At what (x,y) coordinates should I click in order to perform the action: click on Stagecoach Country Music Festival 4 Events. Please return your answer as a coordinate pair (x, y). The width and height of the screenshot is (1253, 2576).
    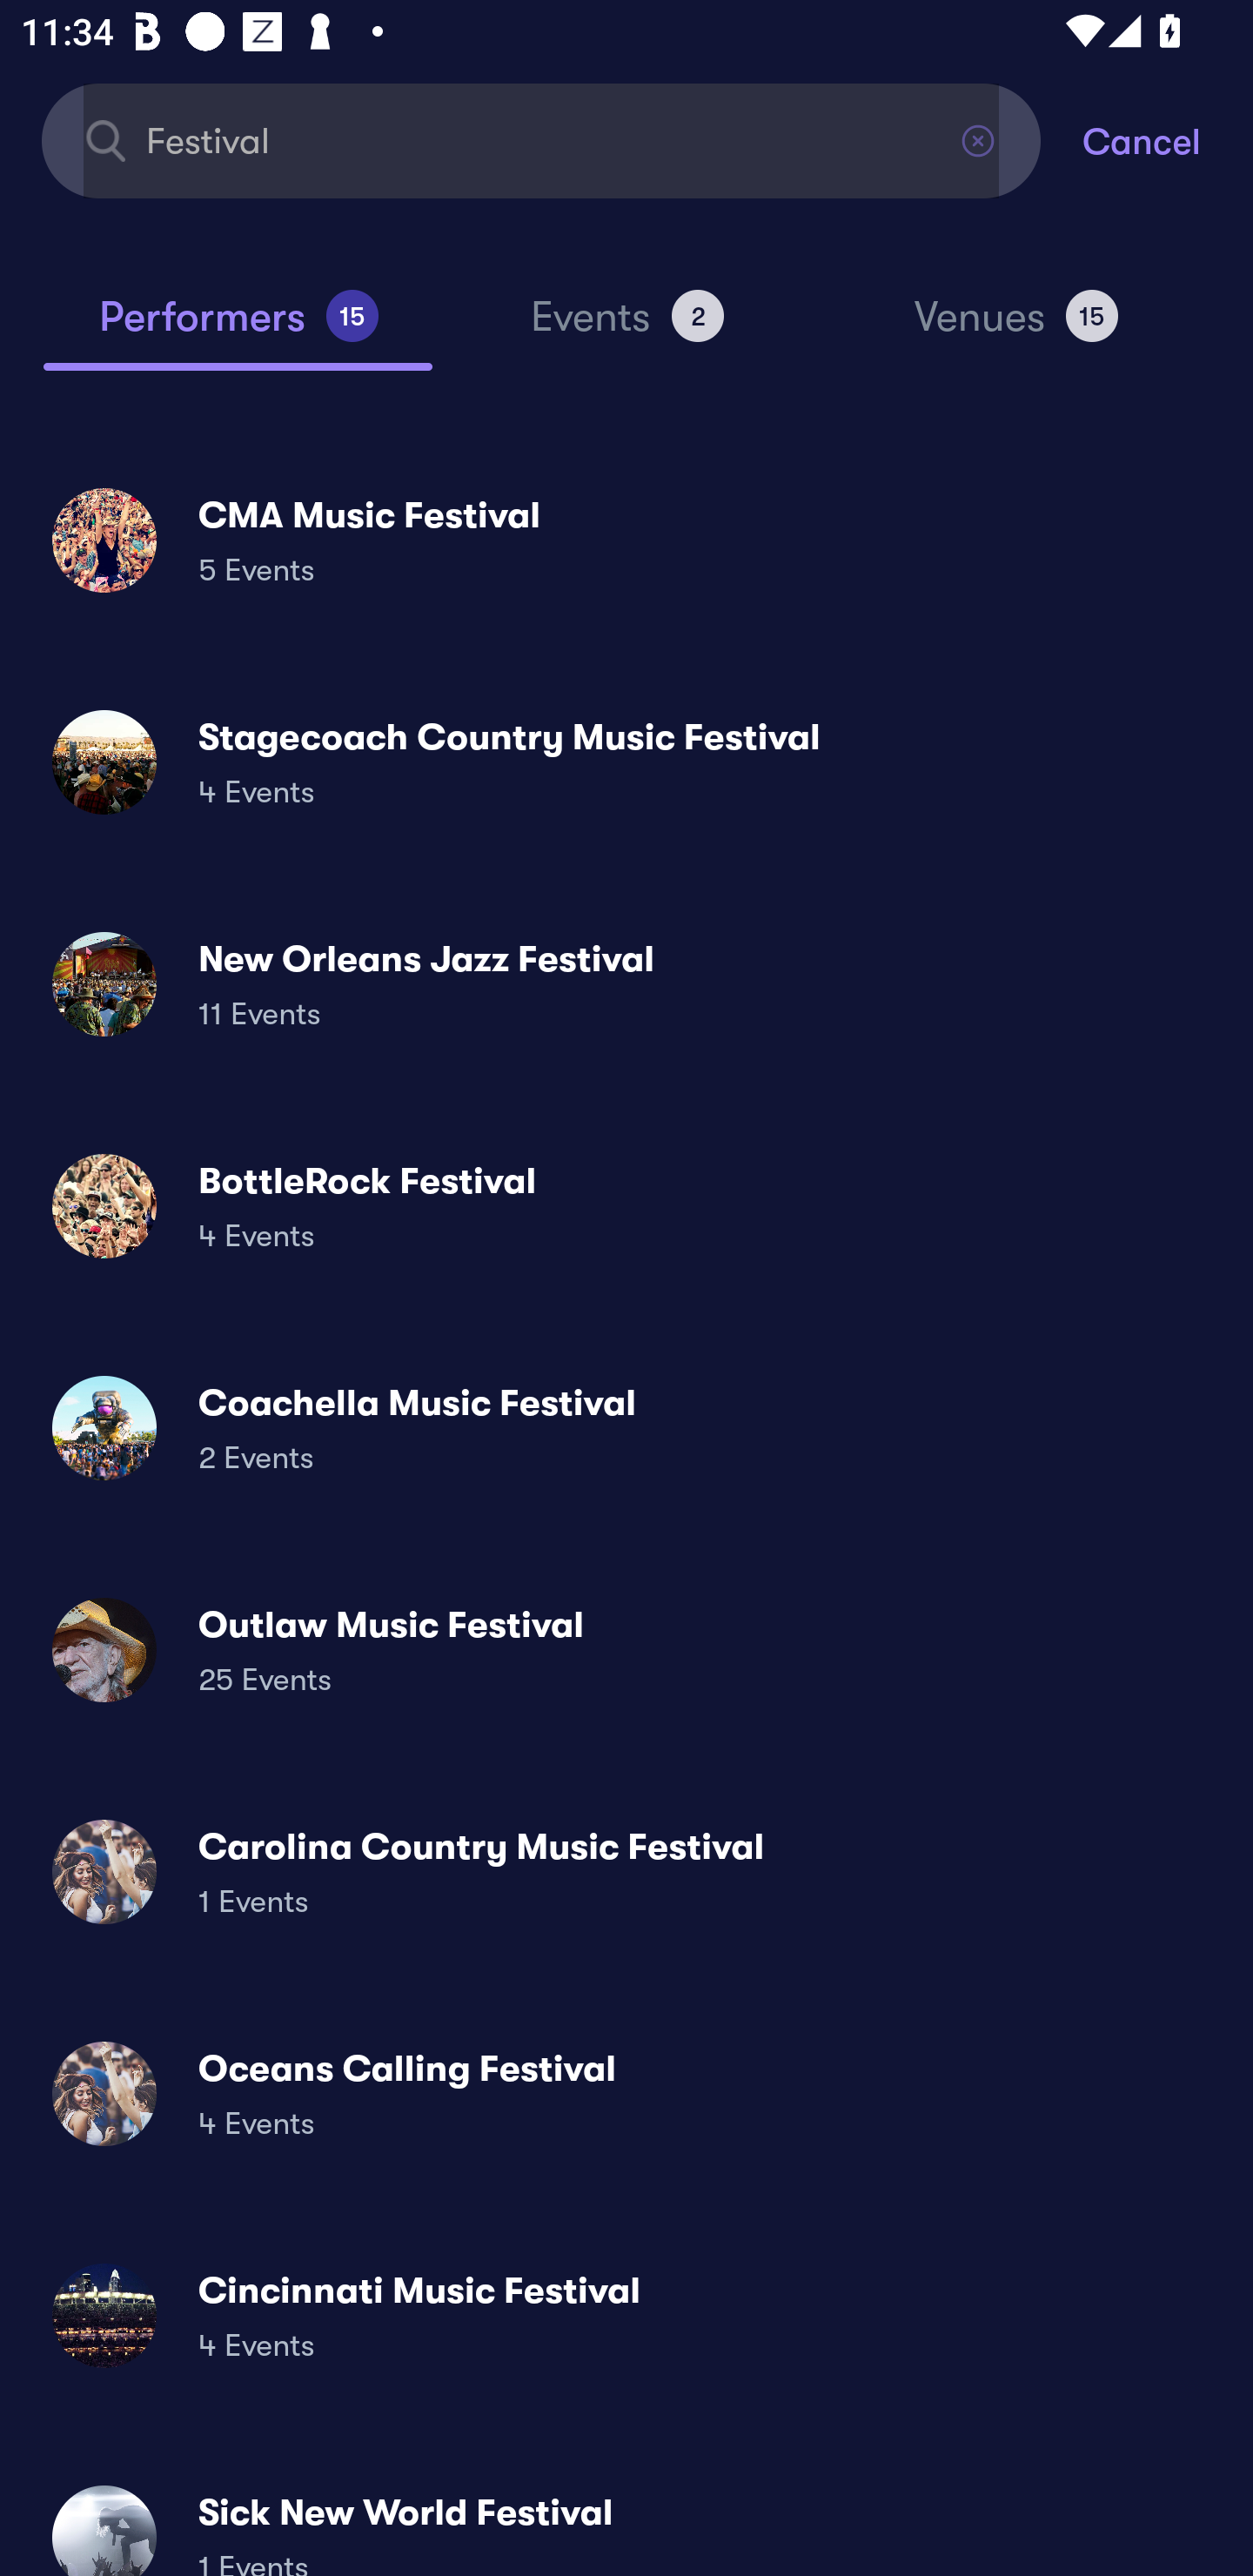
    Looking at the image, I should click on (626, 762).